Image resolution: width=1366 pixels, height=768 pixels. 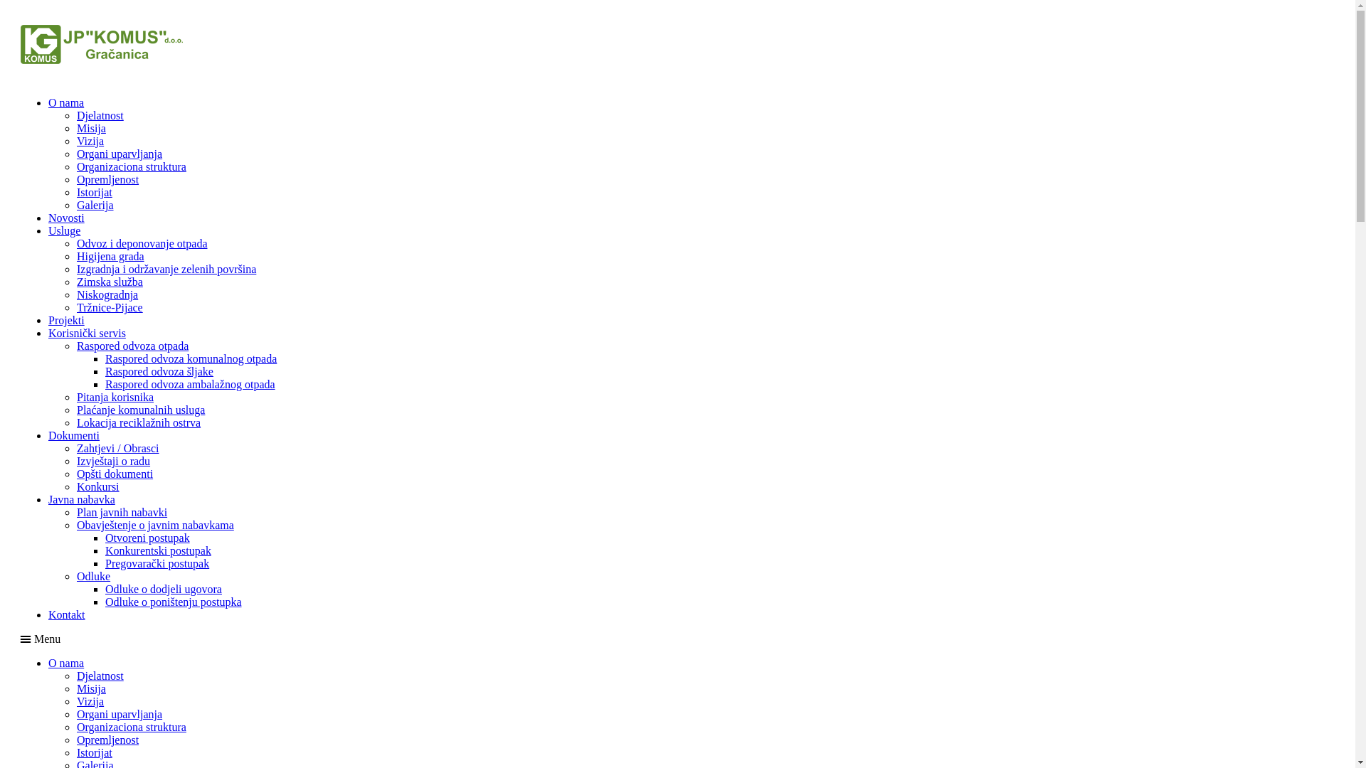 I want to click on Misija, so click(x=91, y=128).